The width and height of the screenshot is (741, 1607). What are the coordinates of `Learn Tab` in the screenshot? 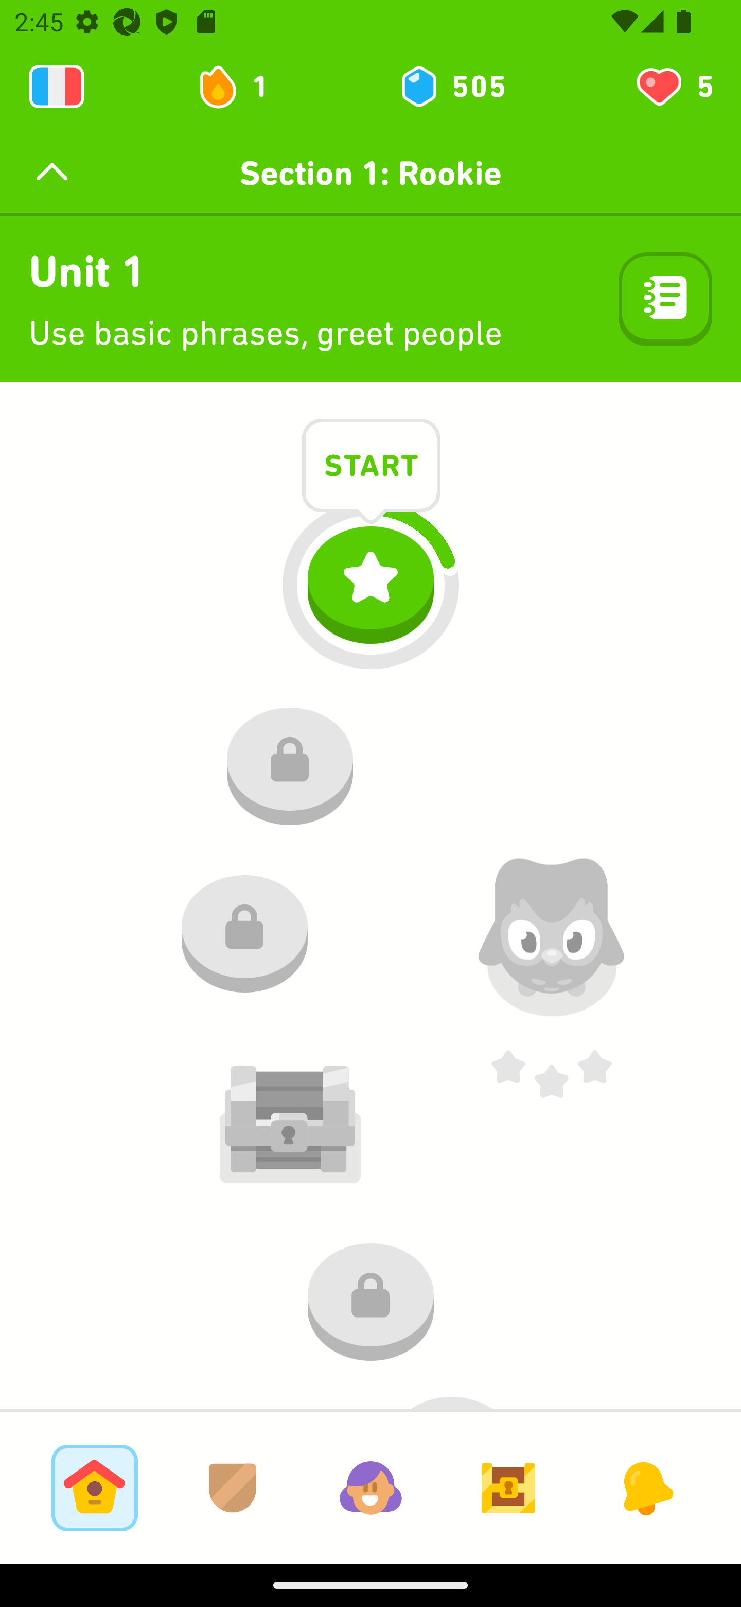 It's located at (94, 1488).